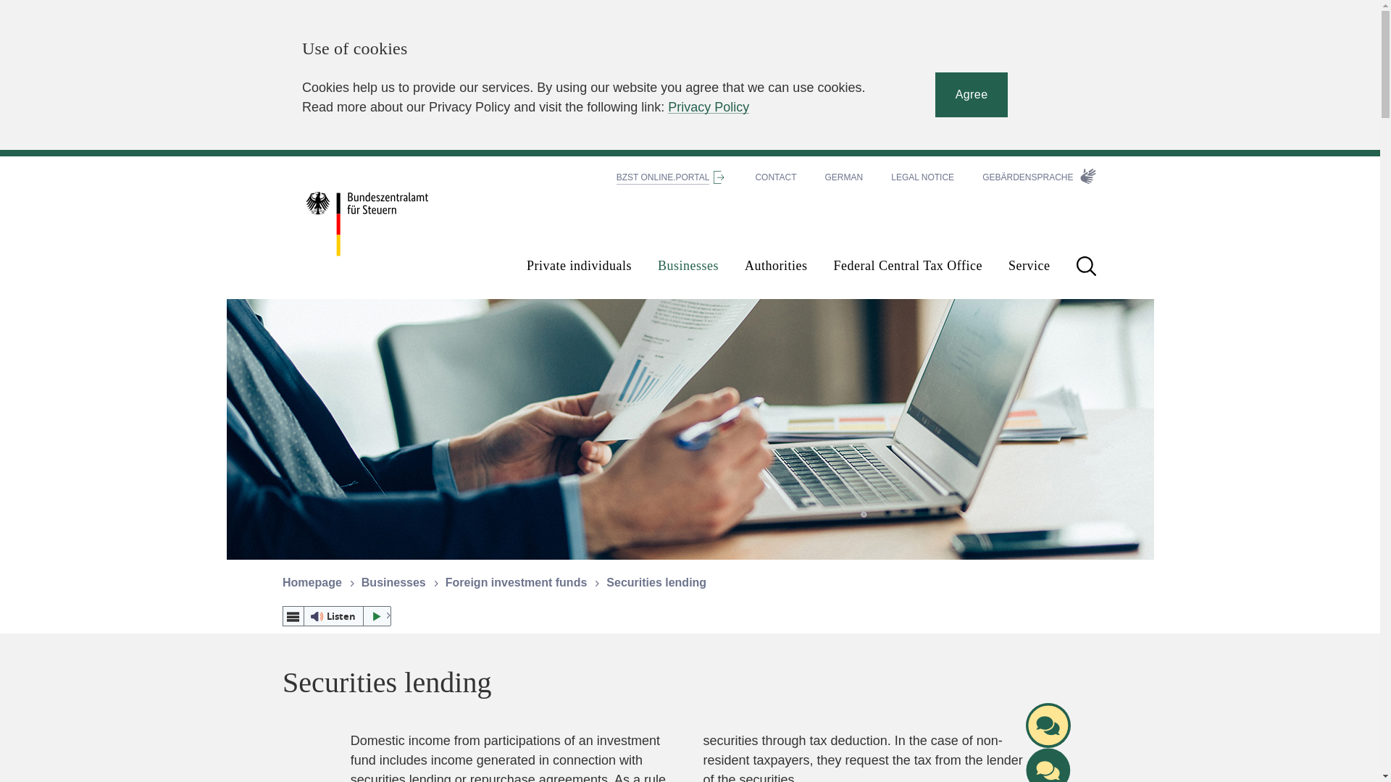  What do you see at coordinates (844, 177) in the screenshot?
I see `GERMAN` at bounding box center [844, 177].